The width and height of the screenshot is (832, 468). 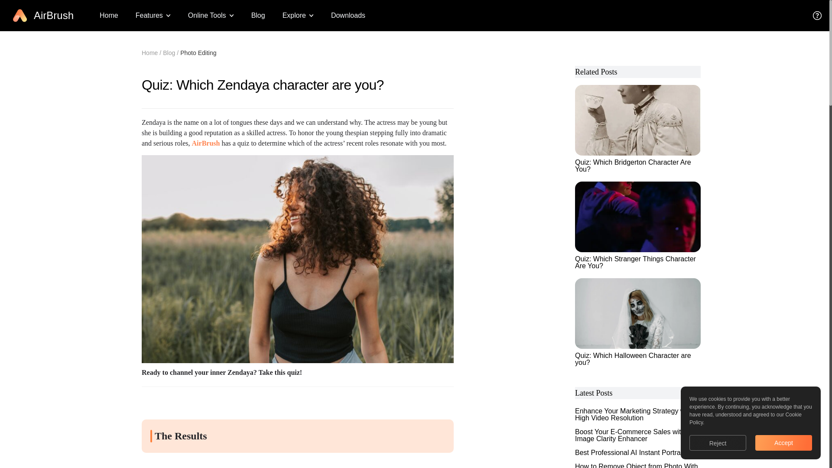 What do you see at coordinates (348, 15) in the screenshot?
I see `Downloads` at bounding box center [348, 15].